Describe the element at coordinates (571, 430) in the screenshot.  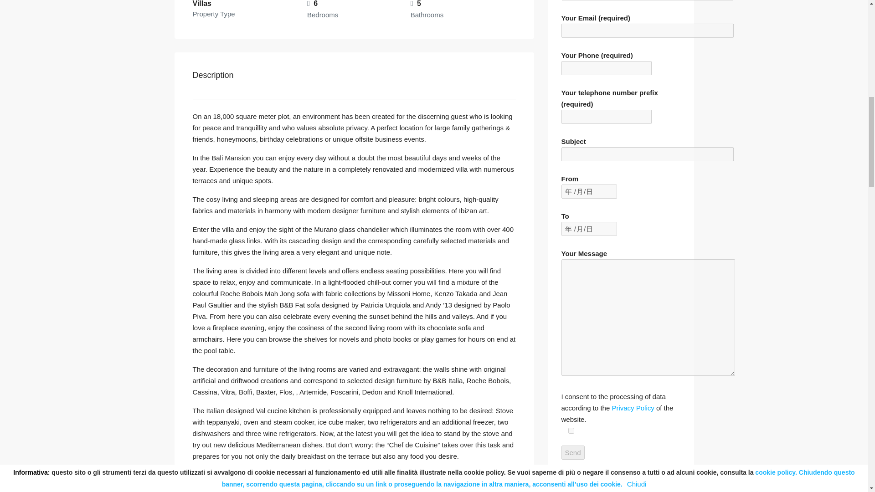
I see `1` at that location.